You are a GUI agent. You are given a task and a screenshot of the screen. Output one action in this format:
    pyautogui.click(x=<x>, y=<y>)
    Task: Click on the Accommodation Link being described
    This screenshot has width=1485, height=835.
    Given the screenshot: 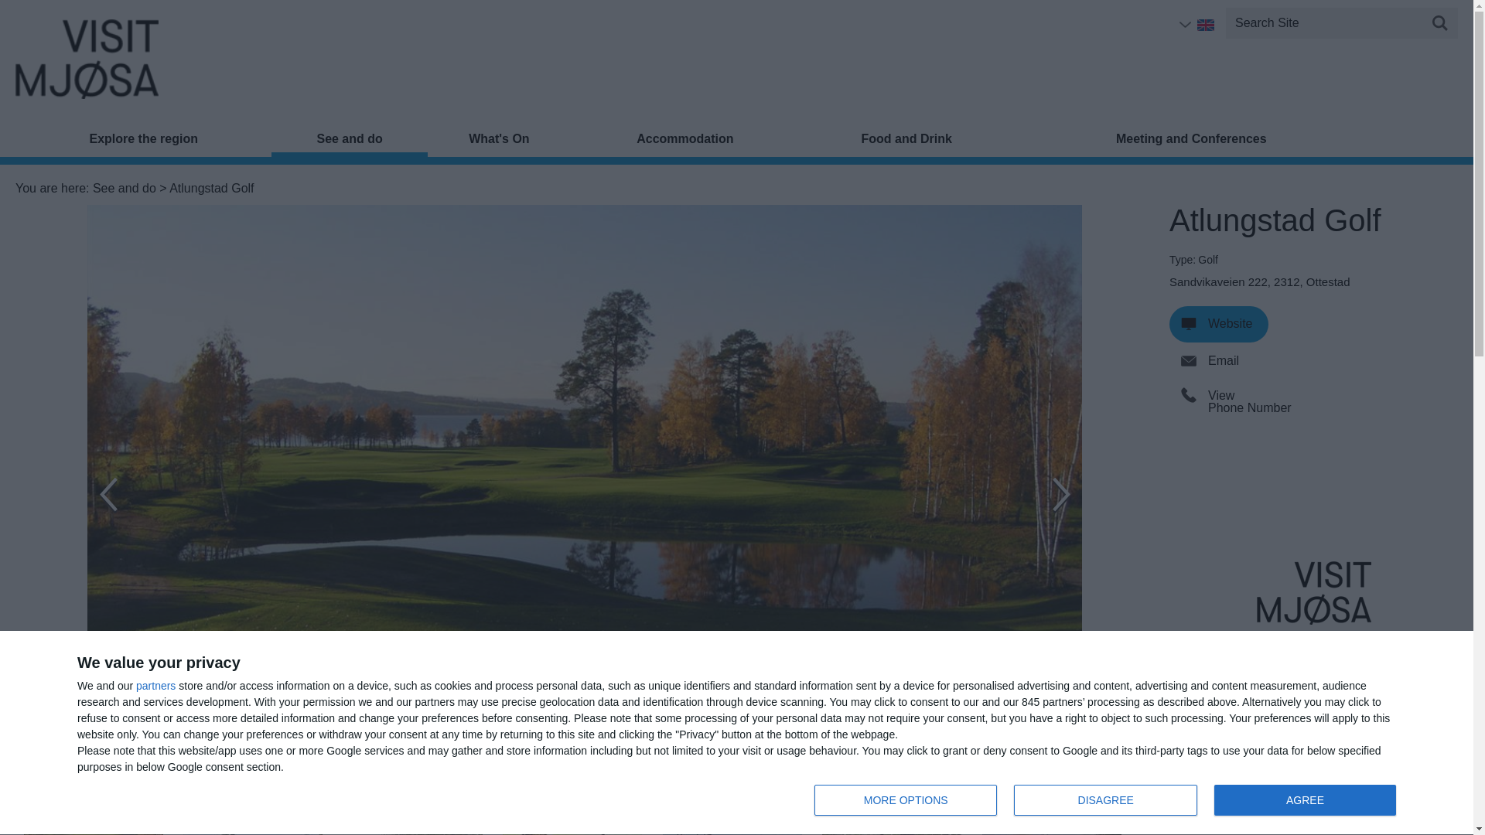 What is the action you would take?
    pyautogui.click(x=1105, y=800)
    